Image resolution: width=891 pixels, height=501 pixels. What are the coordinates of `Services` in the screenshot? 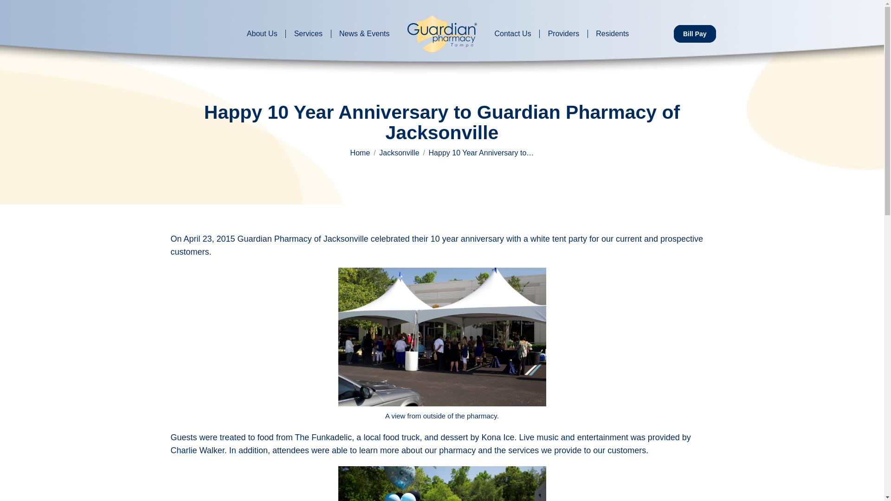 It's located at (308, 33).